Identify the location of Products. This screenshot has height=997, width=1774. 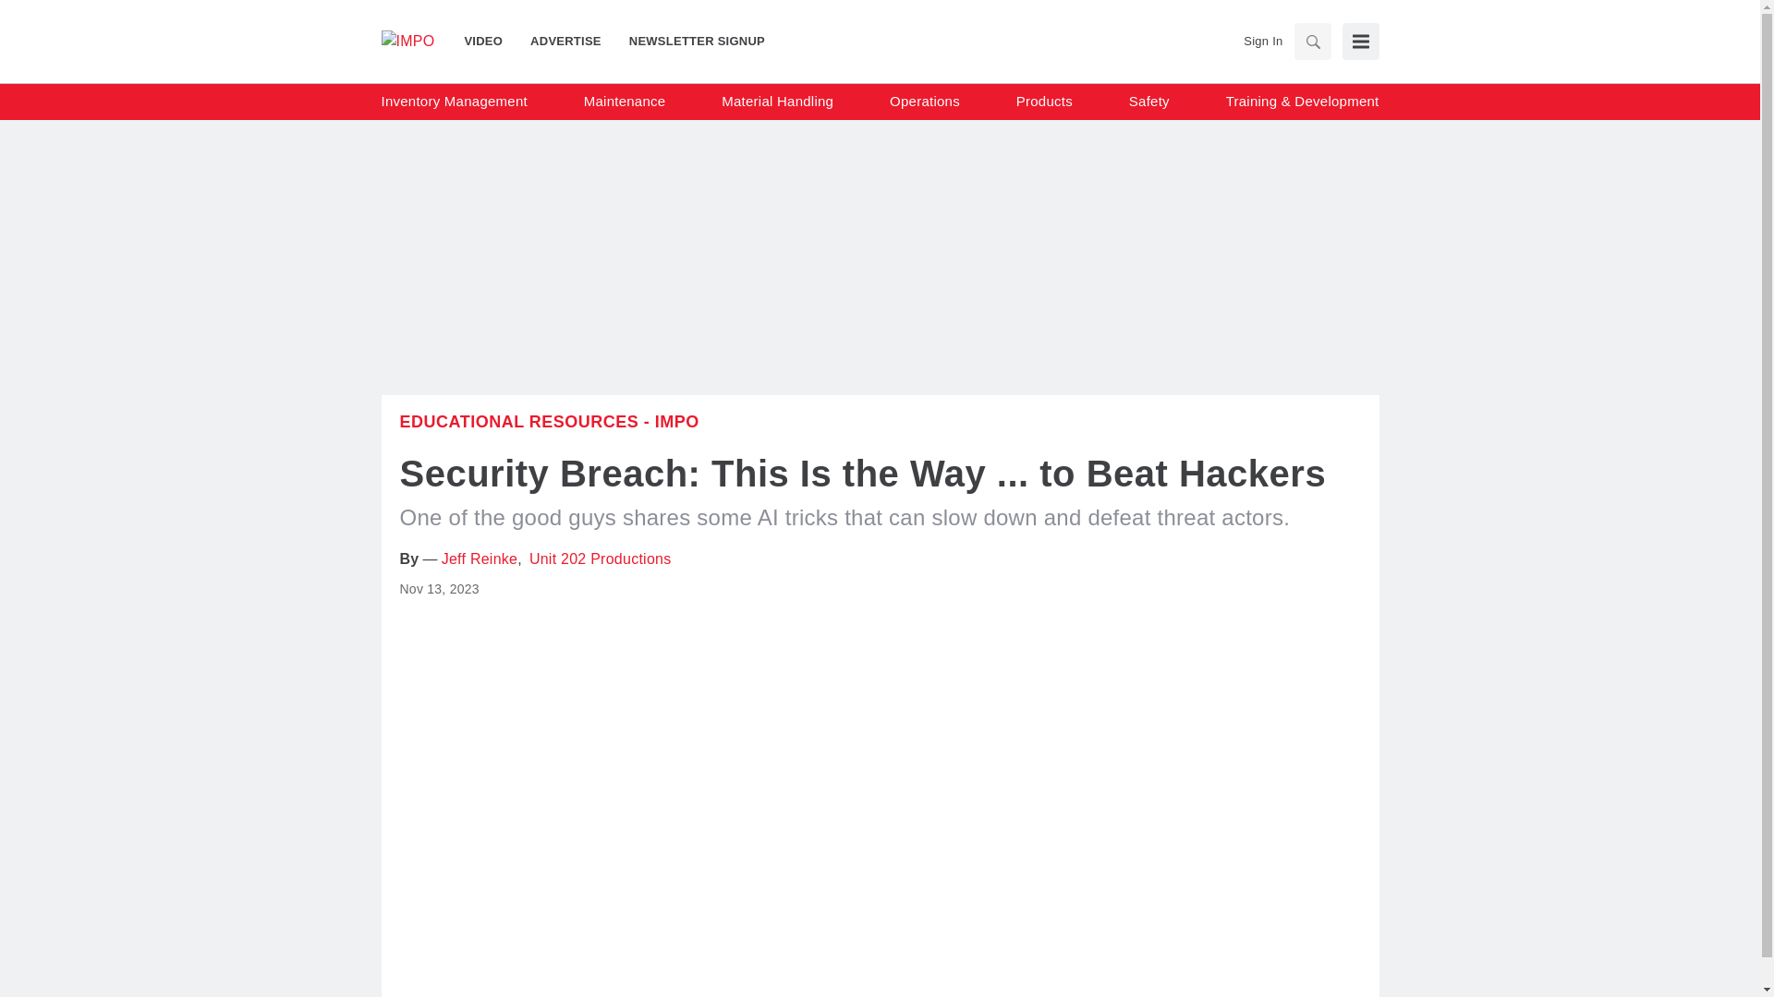
(1044, 102).